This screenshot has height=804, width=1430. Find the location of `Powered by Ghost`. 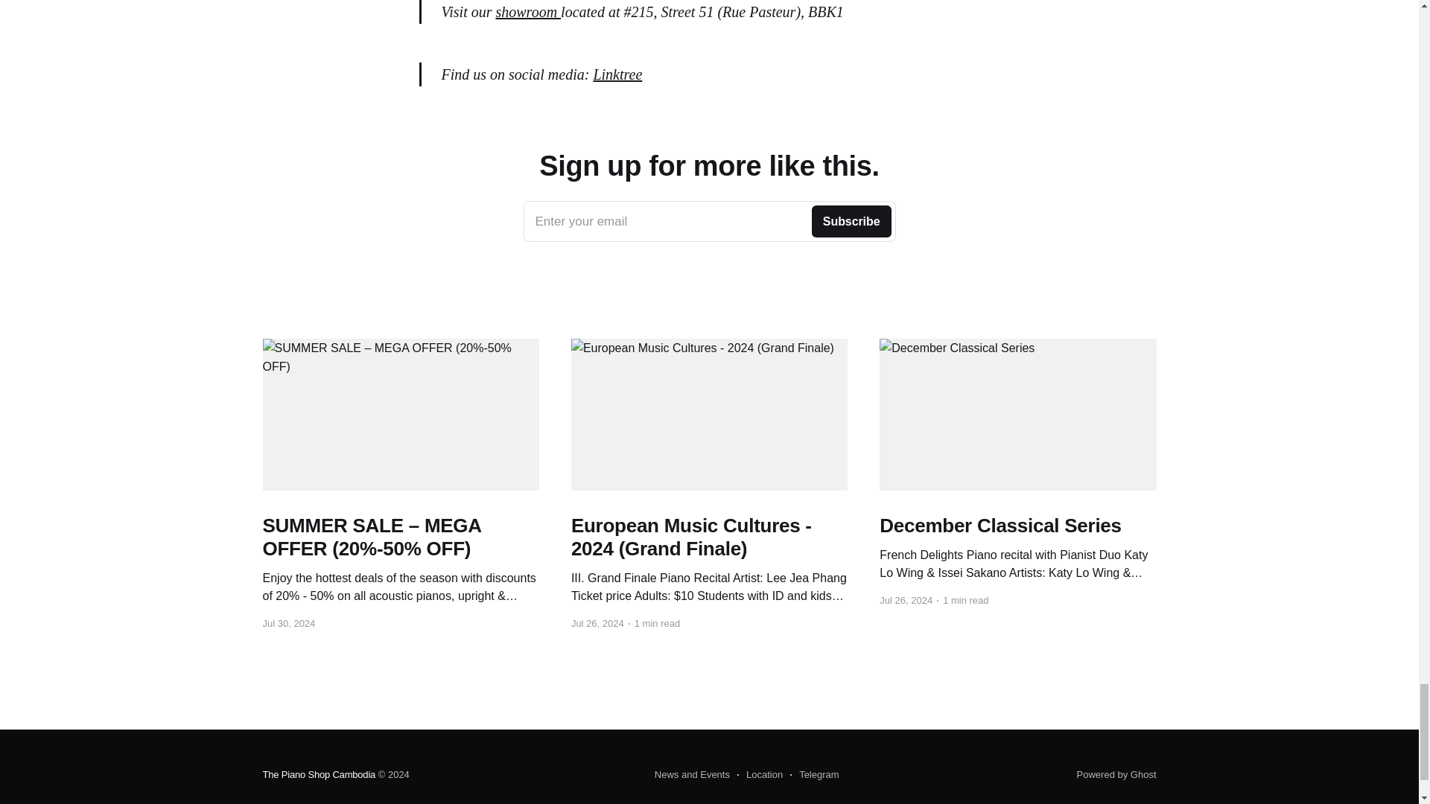

Powered by Ghost is located at coordinates (1116, 774).